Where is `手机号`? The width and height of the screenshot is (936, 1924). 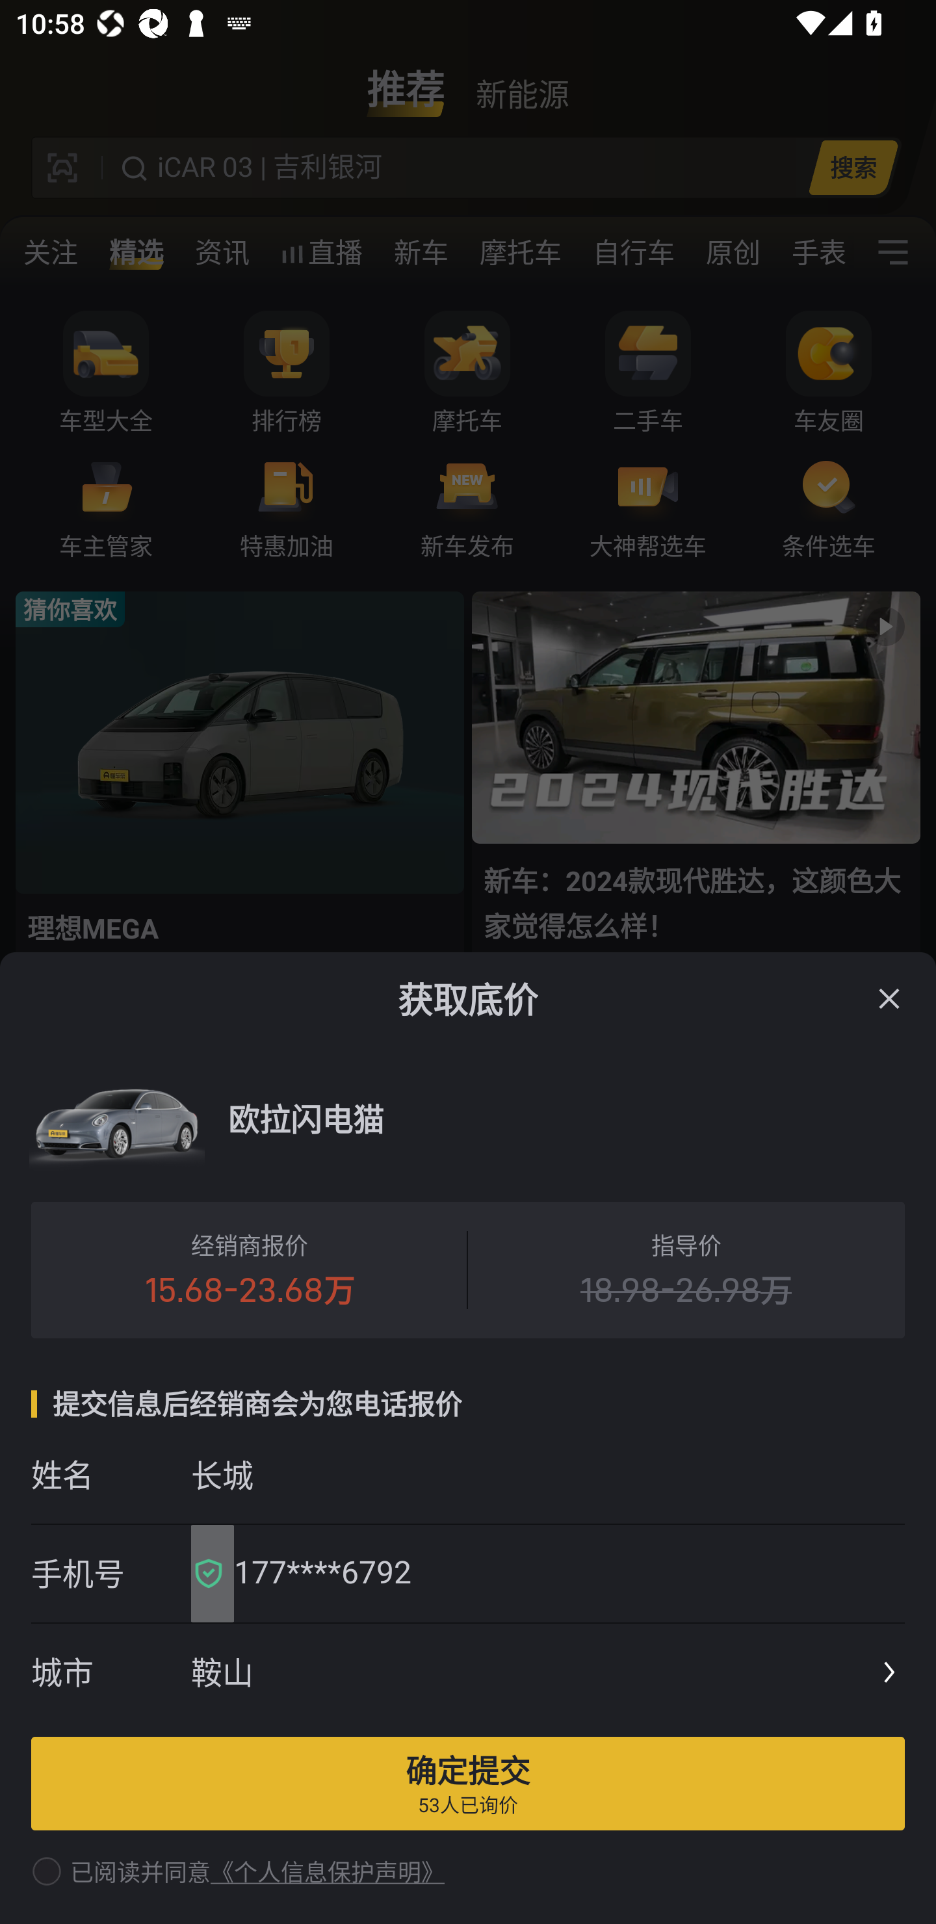
手机号 is located at coordinates (110, 1574).